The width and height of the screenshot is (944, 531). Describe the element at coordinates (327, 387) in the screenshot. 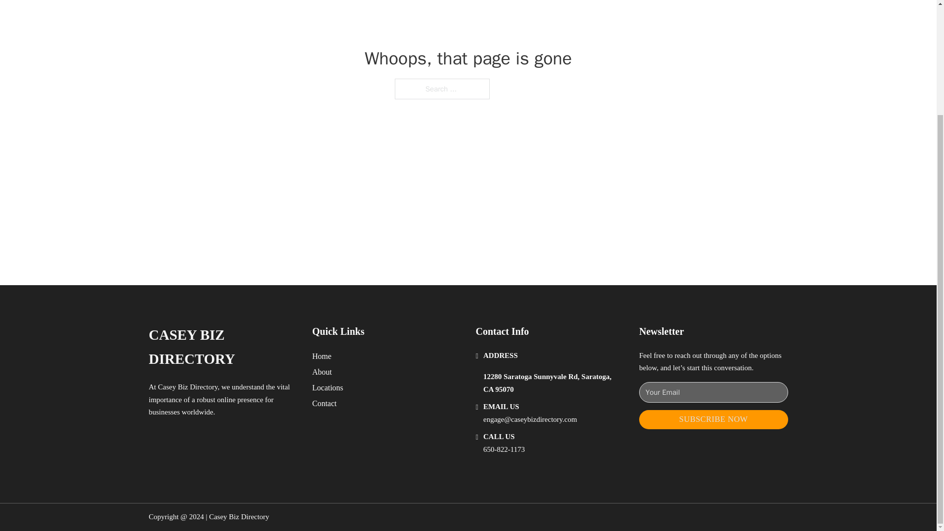

I see `Locations` at that location.